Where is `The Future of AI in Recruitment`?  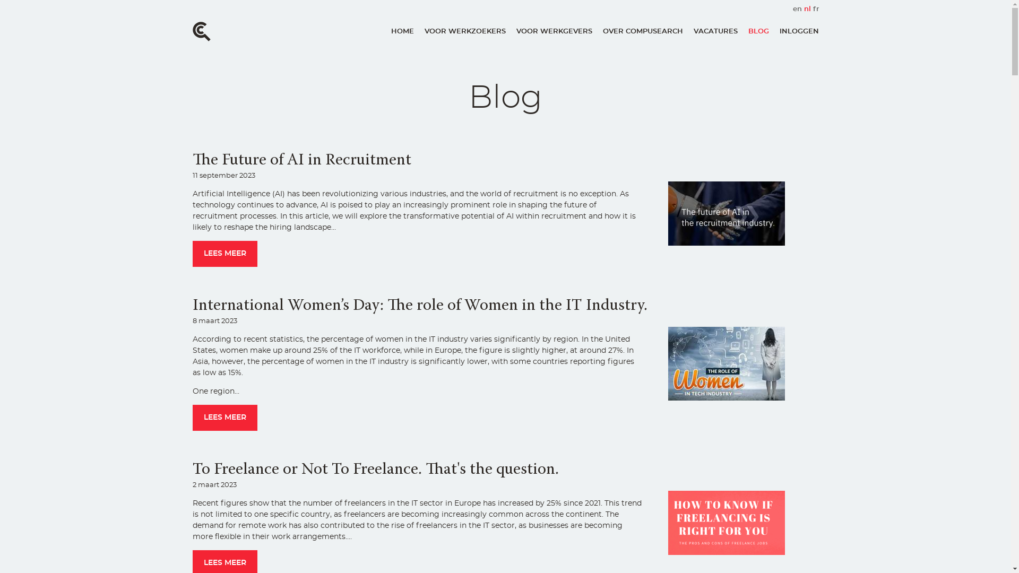 The Future of AI in Recruitment is located at coordinates (301, 161).